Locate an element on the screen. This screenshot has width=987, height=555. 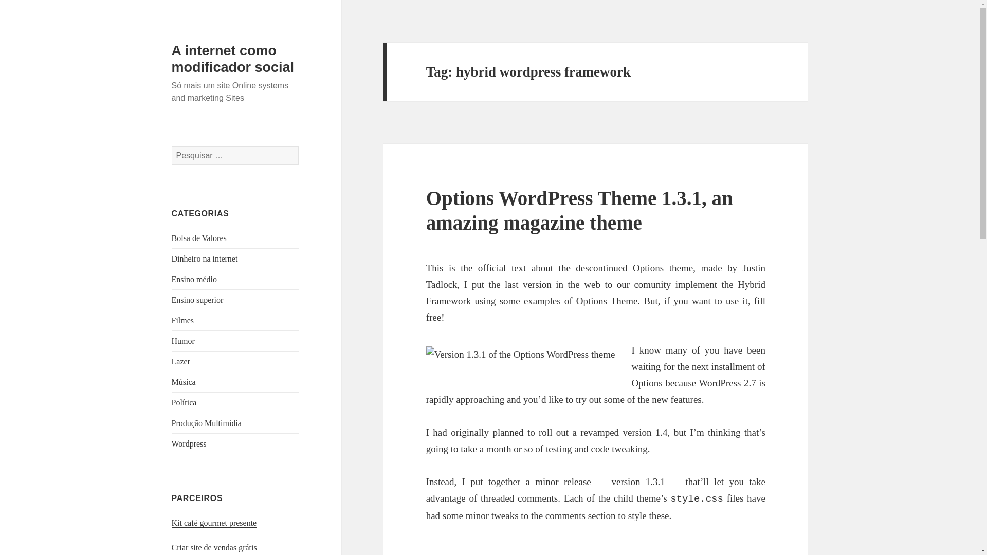
Options WordPress Theme Version 1.3.1 is located at coordinates (520, 355).